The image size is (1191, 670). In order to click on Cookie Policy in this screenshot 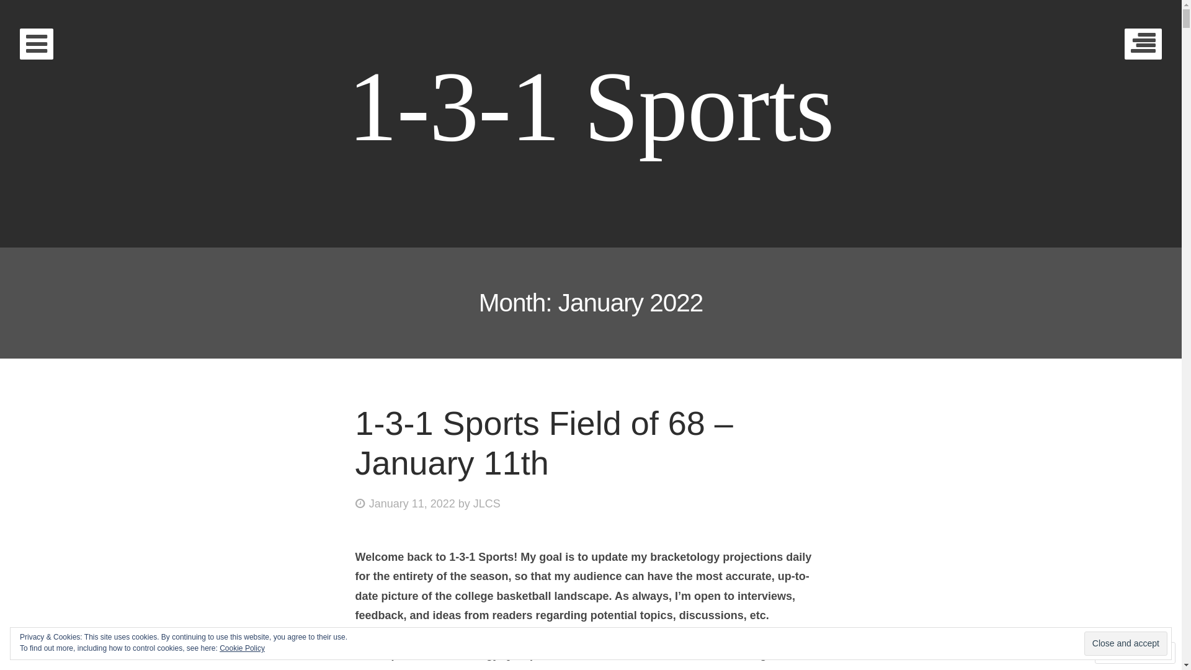, I will do `click(242, 648)`.